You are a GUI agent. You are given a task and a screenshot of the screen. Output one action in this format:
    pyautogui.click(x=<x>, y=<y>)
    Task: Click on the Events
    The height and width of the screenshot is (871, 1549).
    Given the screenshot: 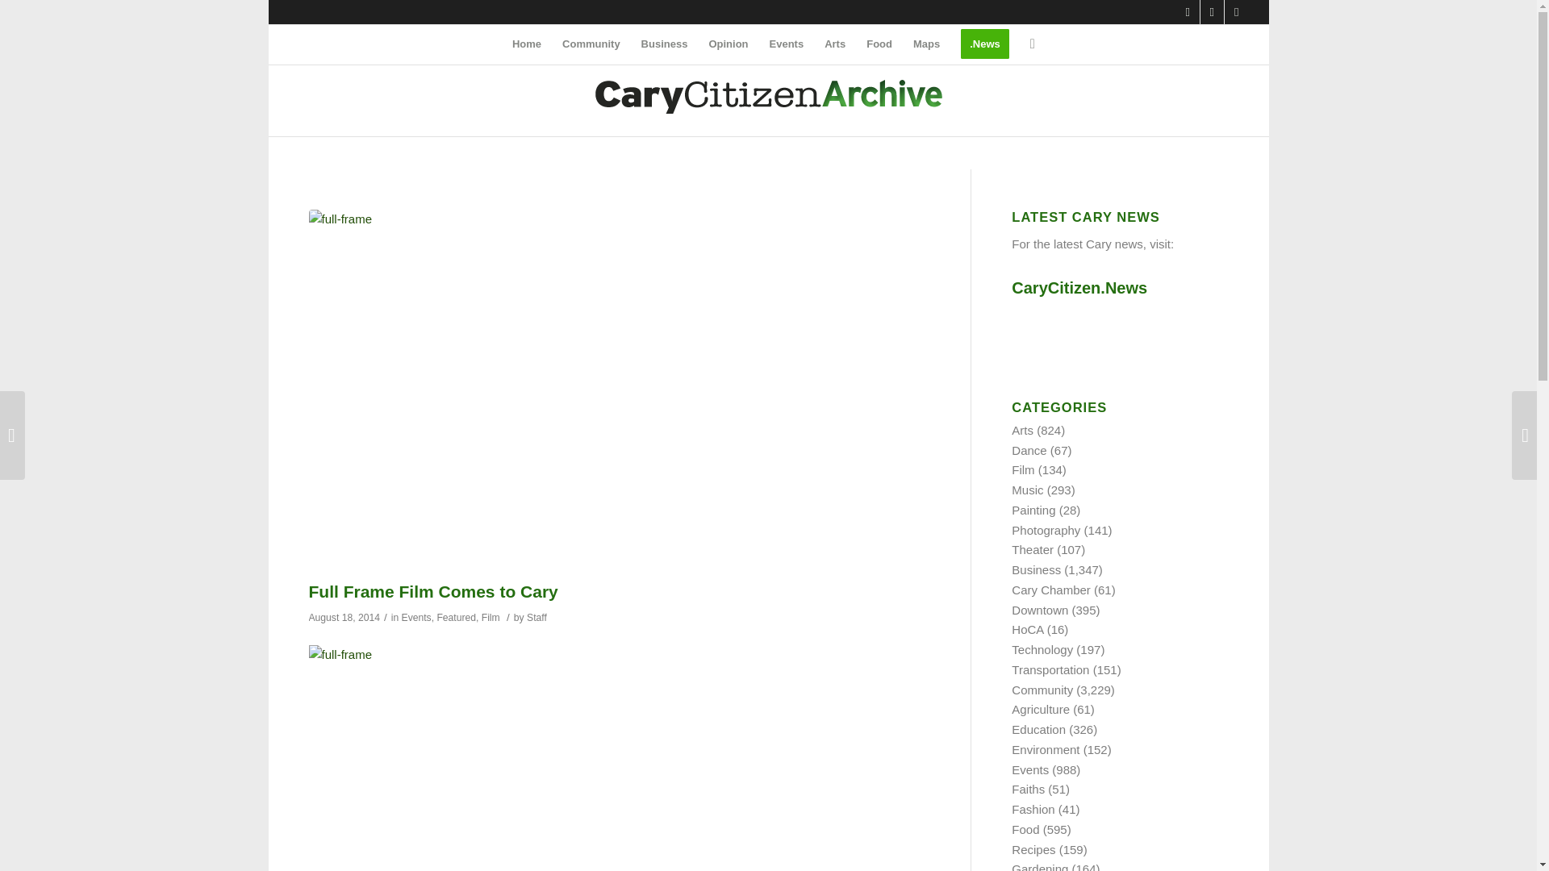 What is the action you would take?
    pyautogui.click(x=786, y=44)
    